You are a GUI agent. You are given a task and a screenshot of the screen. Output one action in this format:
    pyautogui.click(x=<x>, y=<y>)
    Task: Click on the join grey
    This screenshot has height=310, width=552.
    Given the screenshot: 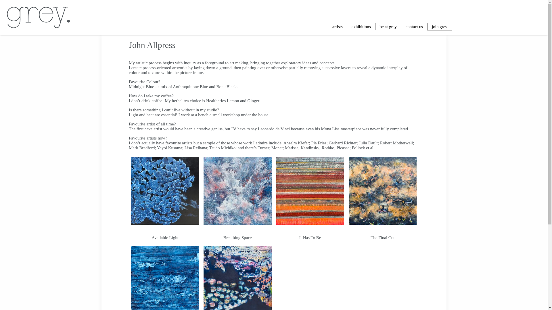 What is the action you would take?
    pyautogui.click(x=440, y=26)
    